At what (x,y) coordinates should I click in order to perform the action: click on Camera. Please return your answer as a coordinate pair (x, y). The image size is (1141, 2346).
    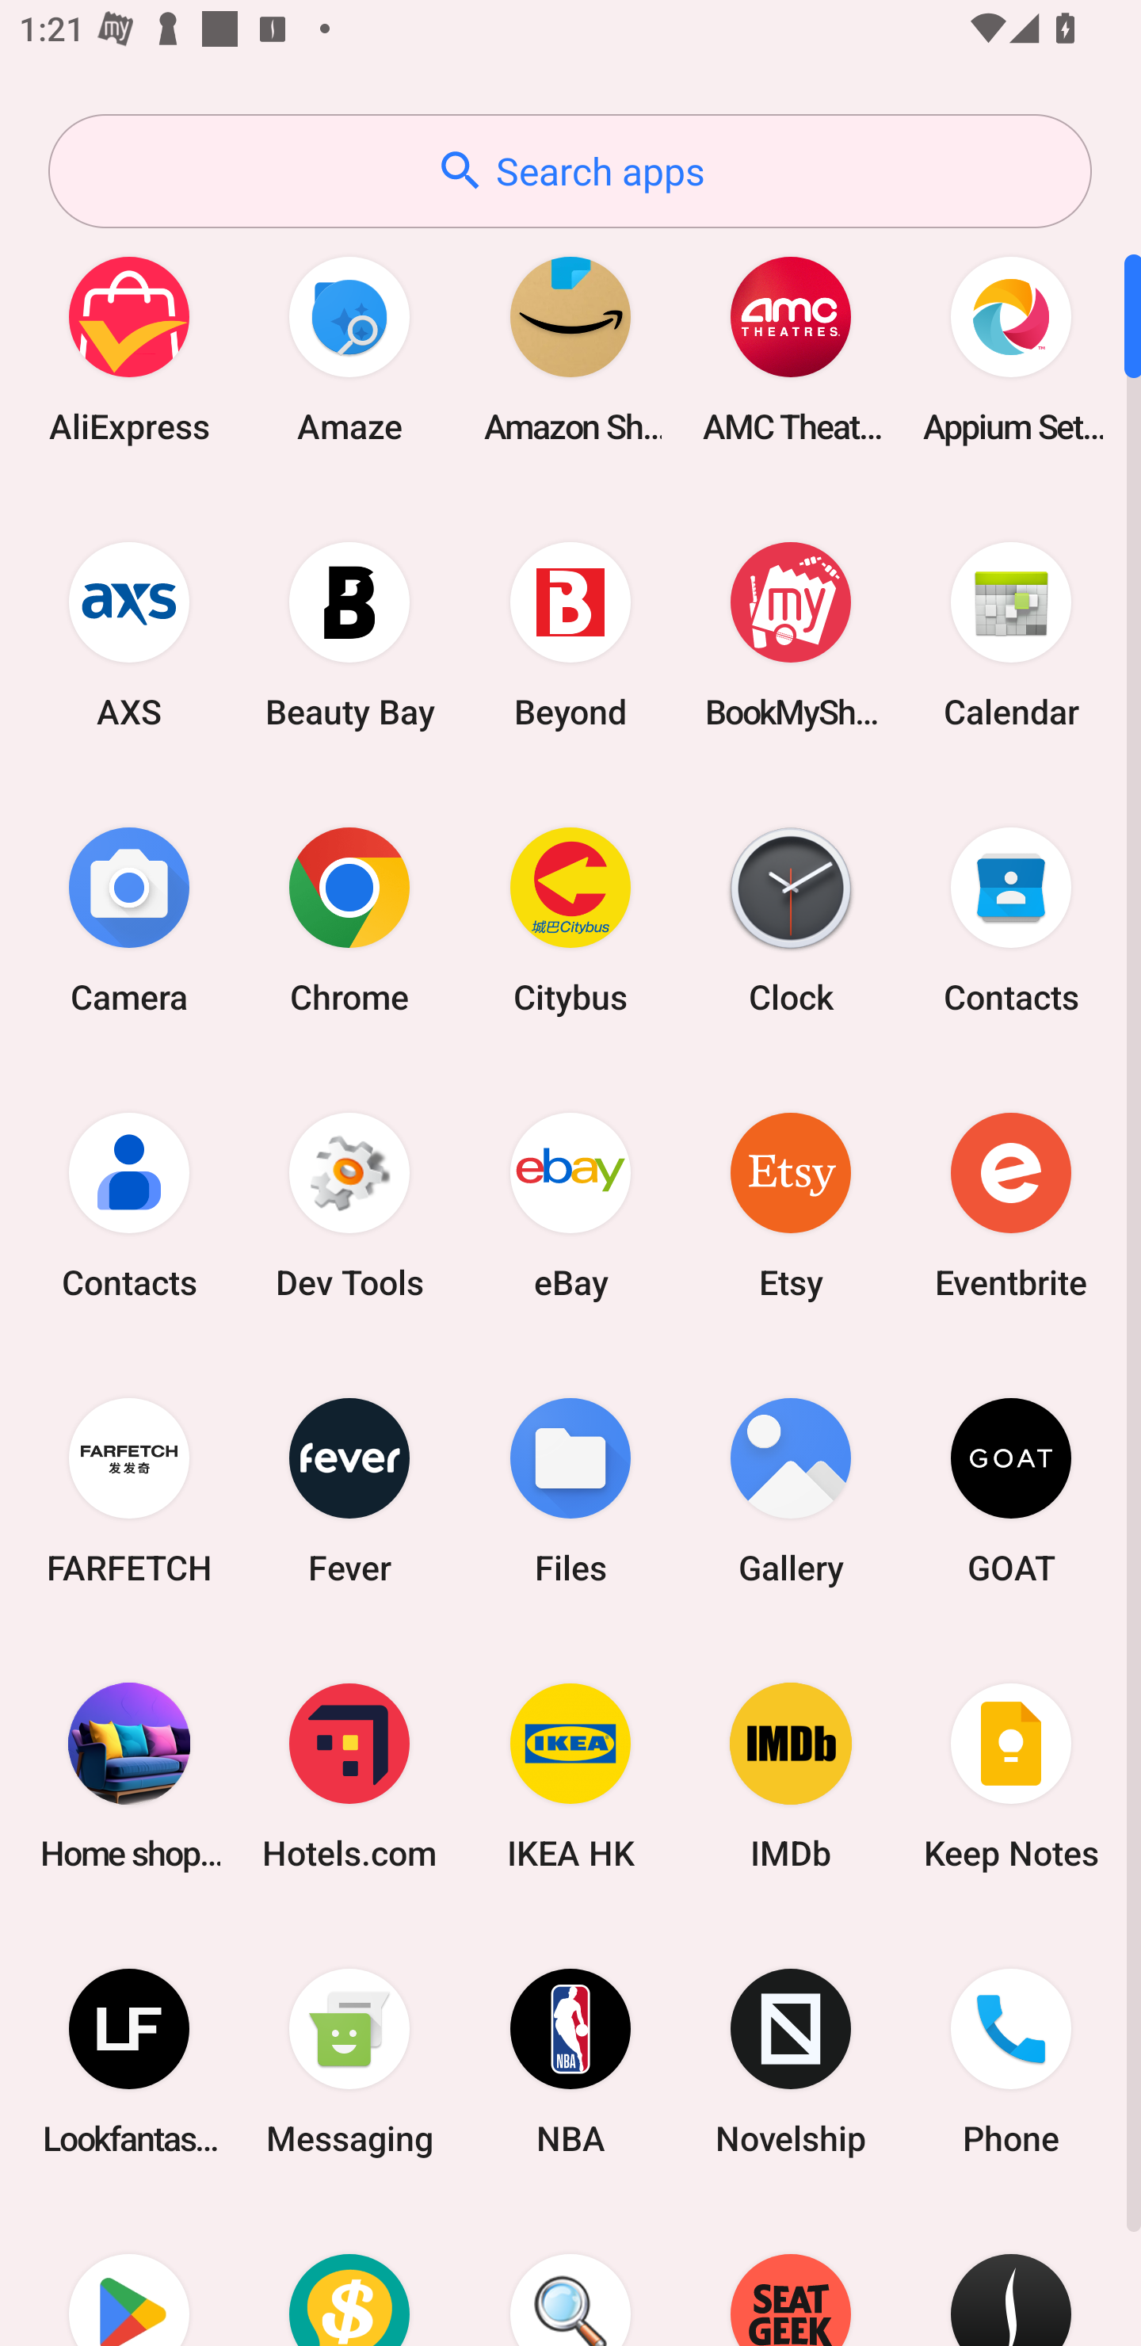
    Looking at the image, I should click on (129, 919).